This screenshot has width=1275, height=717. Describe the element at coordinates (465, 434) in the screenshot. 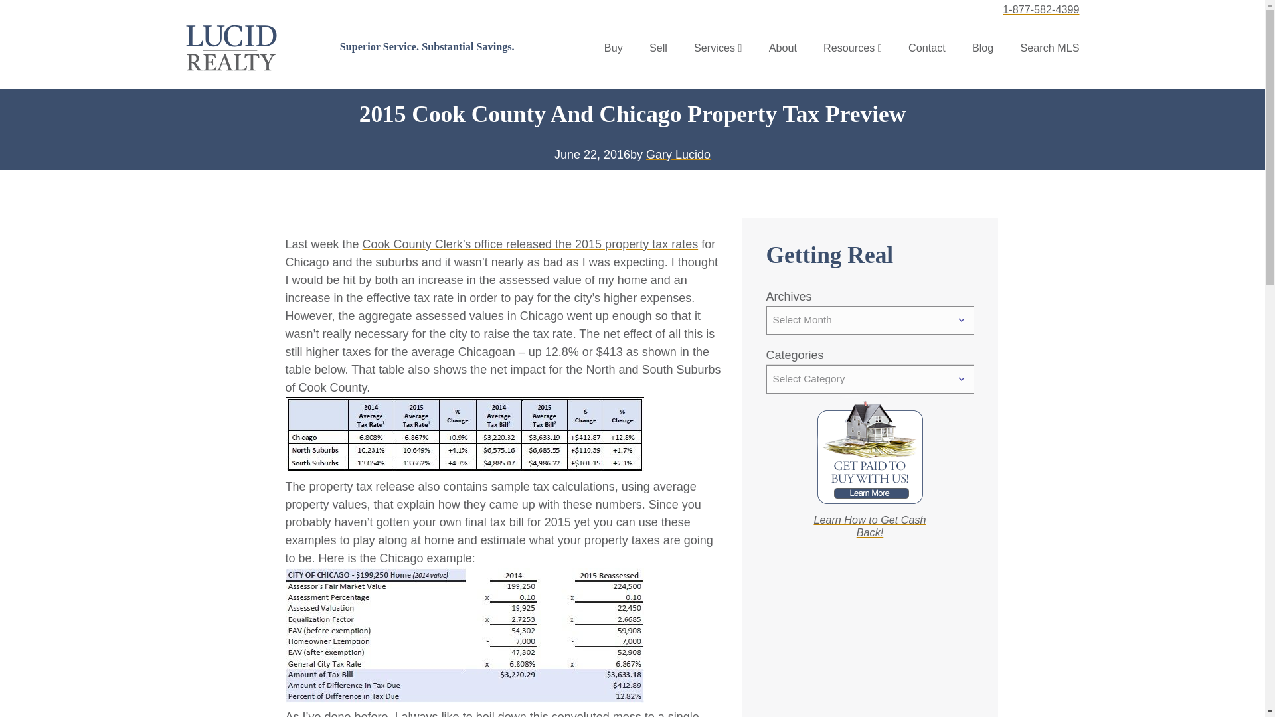

I see `2015 Cook County property tax changes` at that location.